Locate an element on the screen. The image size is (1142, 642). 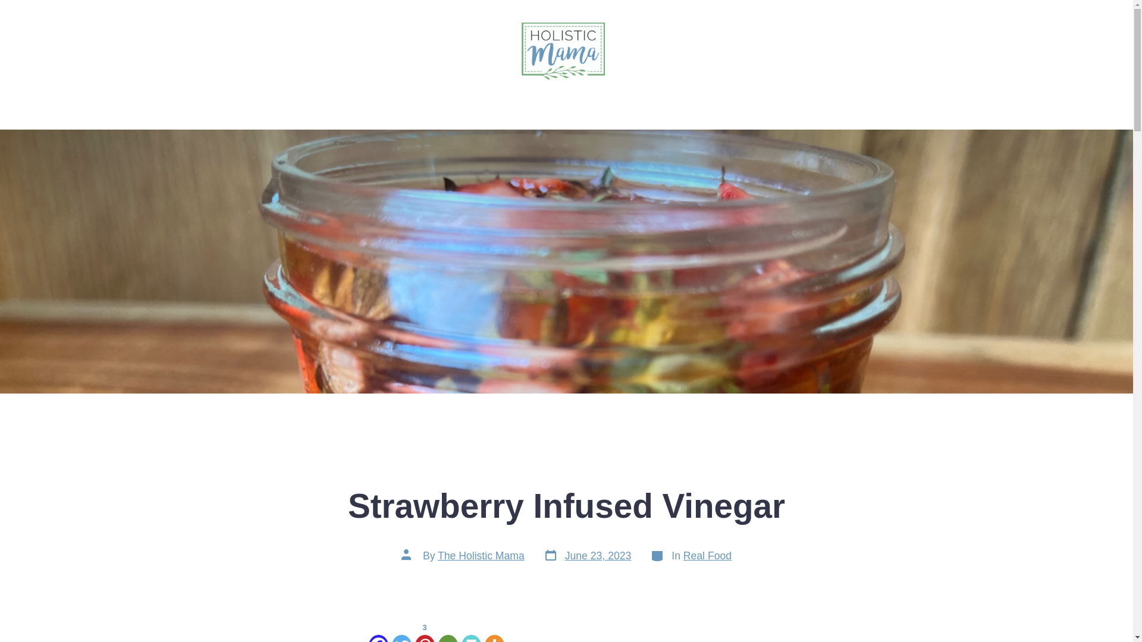
PrintFriendly is located at coordinates (481, 555).